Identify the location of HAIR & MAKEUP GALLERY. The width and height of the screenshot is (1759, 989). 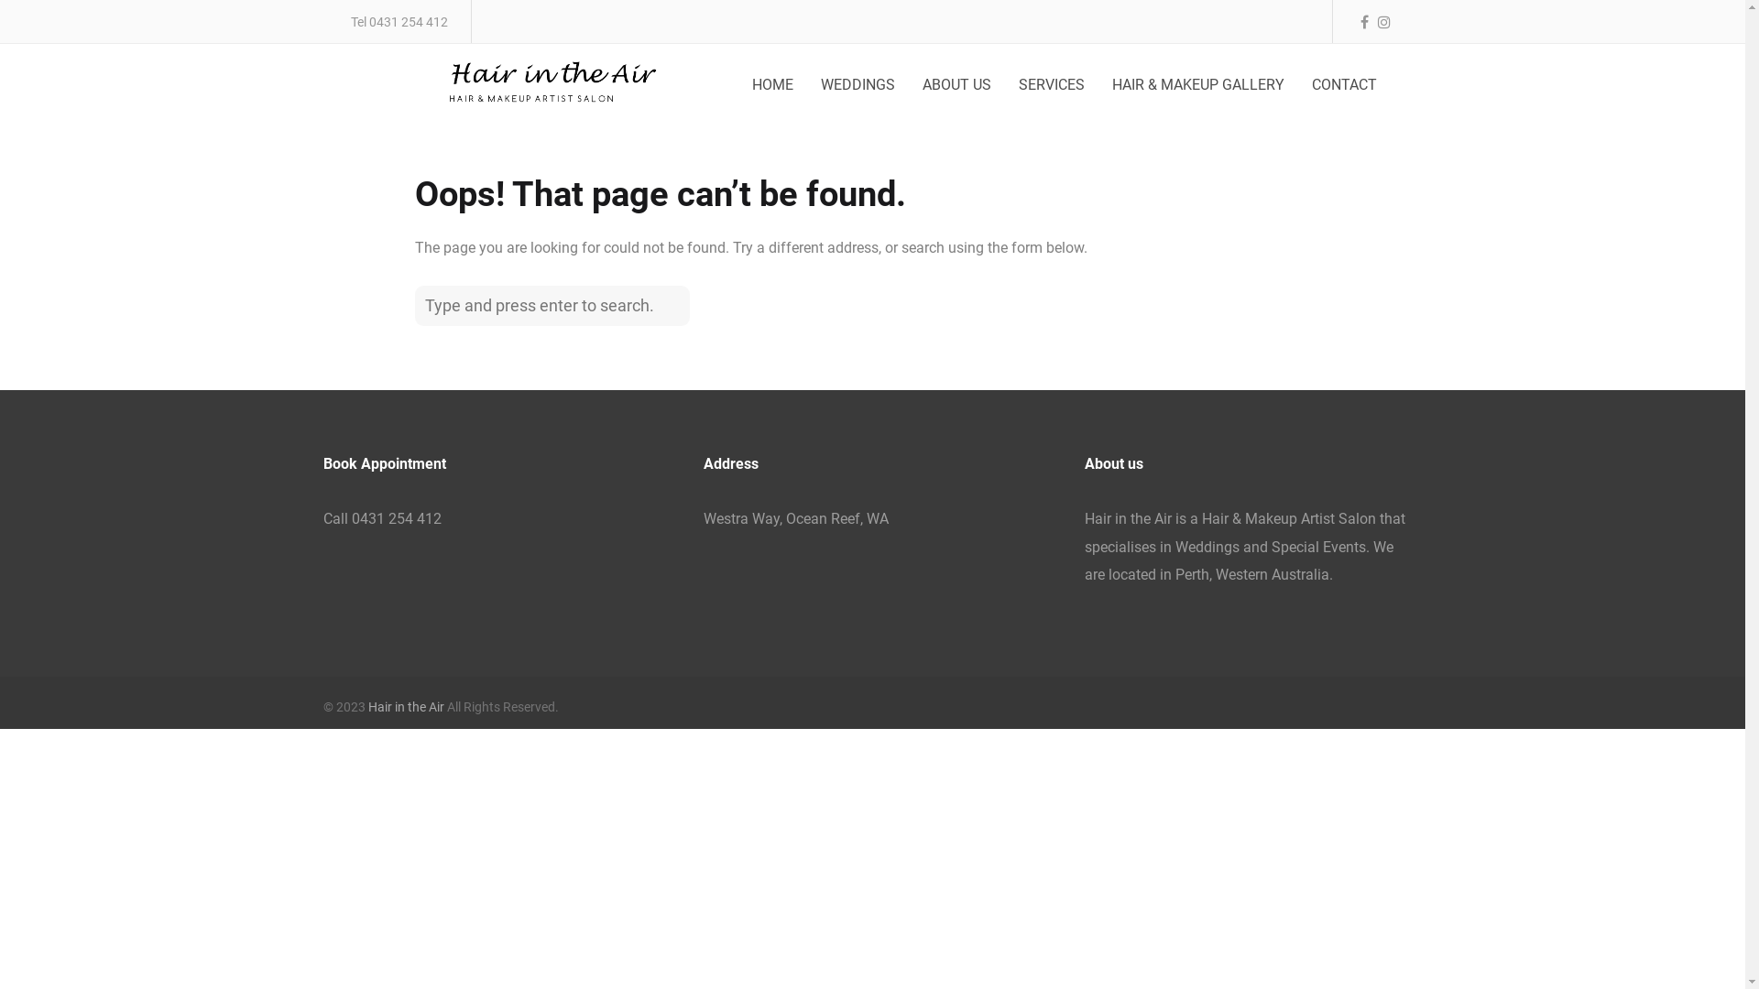
(1197, 85).